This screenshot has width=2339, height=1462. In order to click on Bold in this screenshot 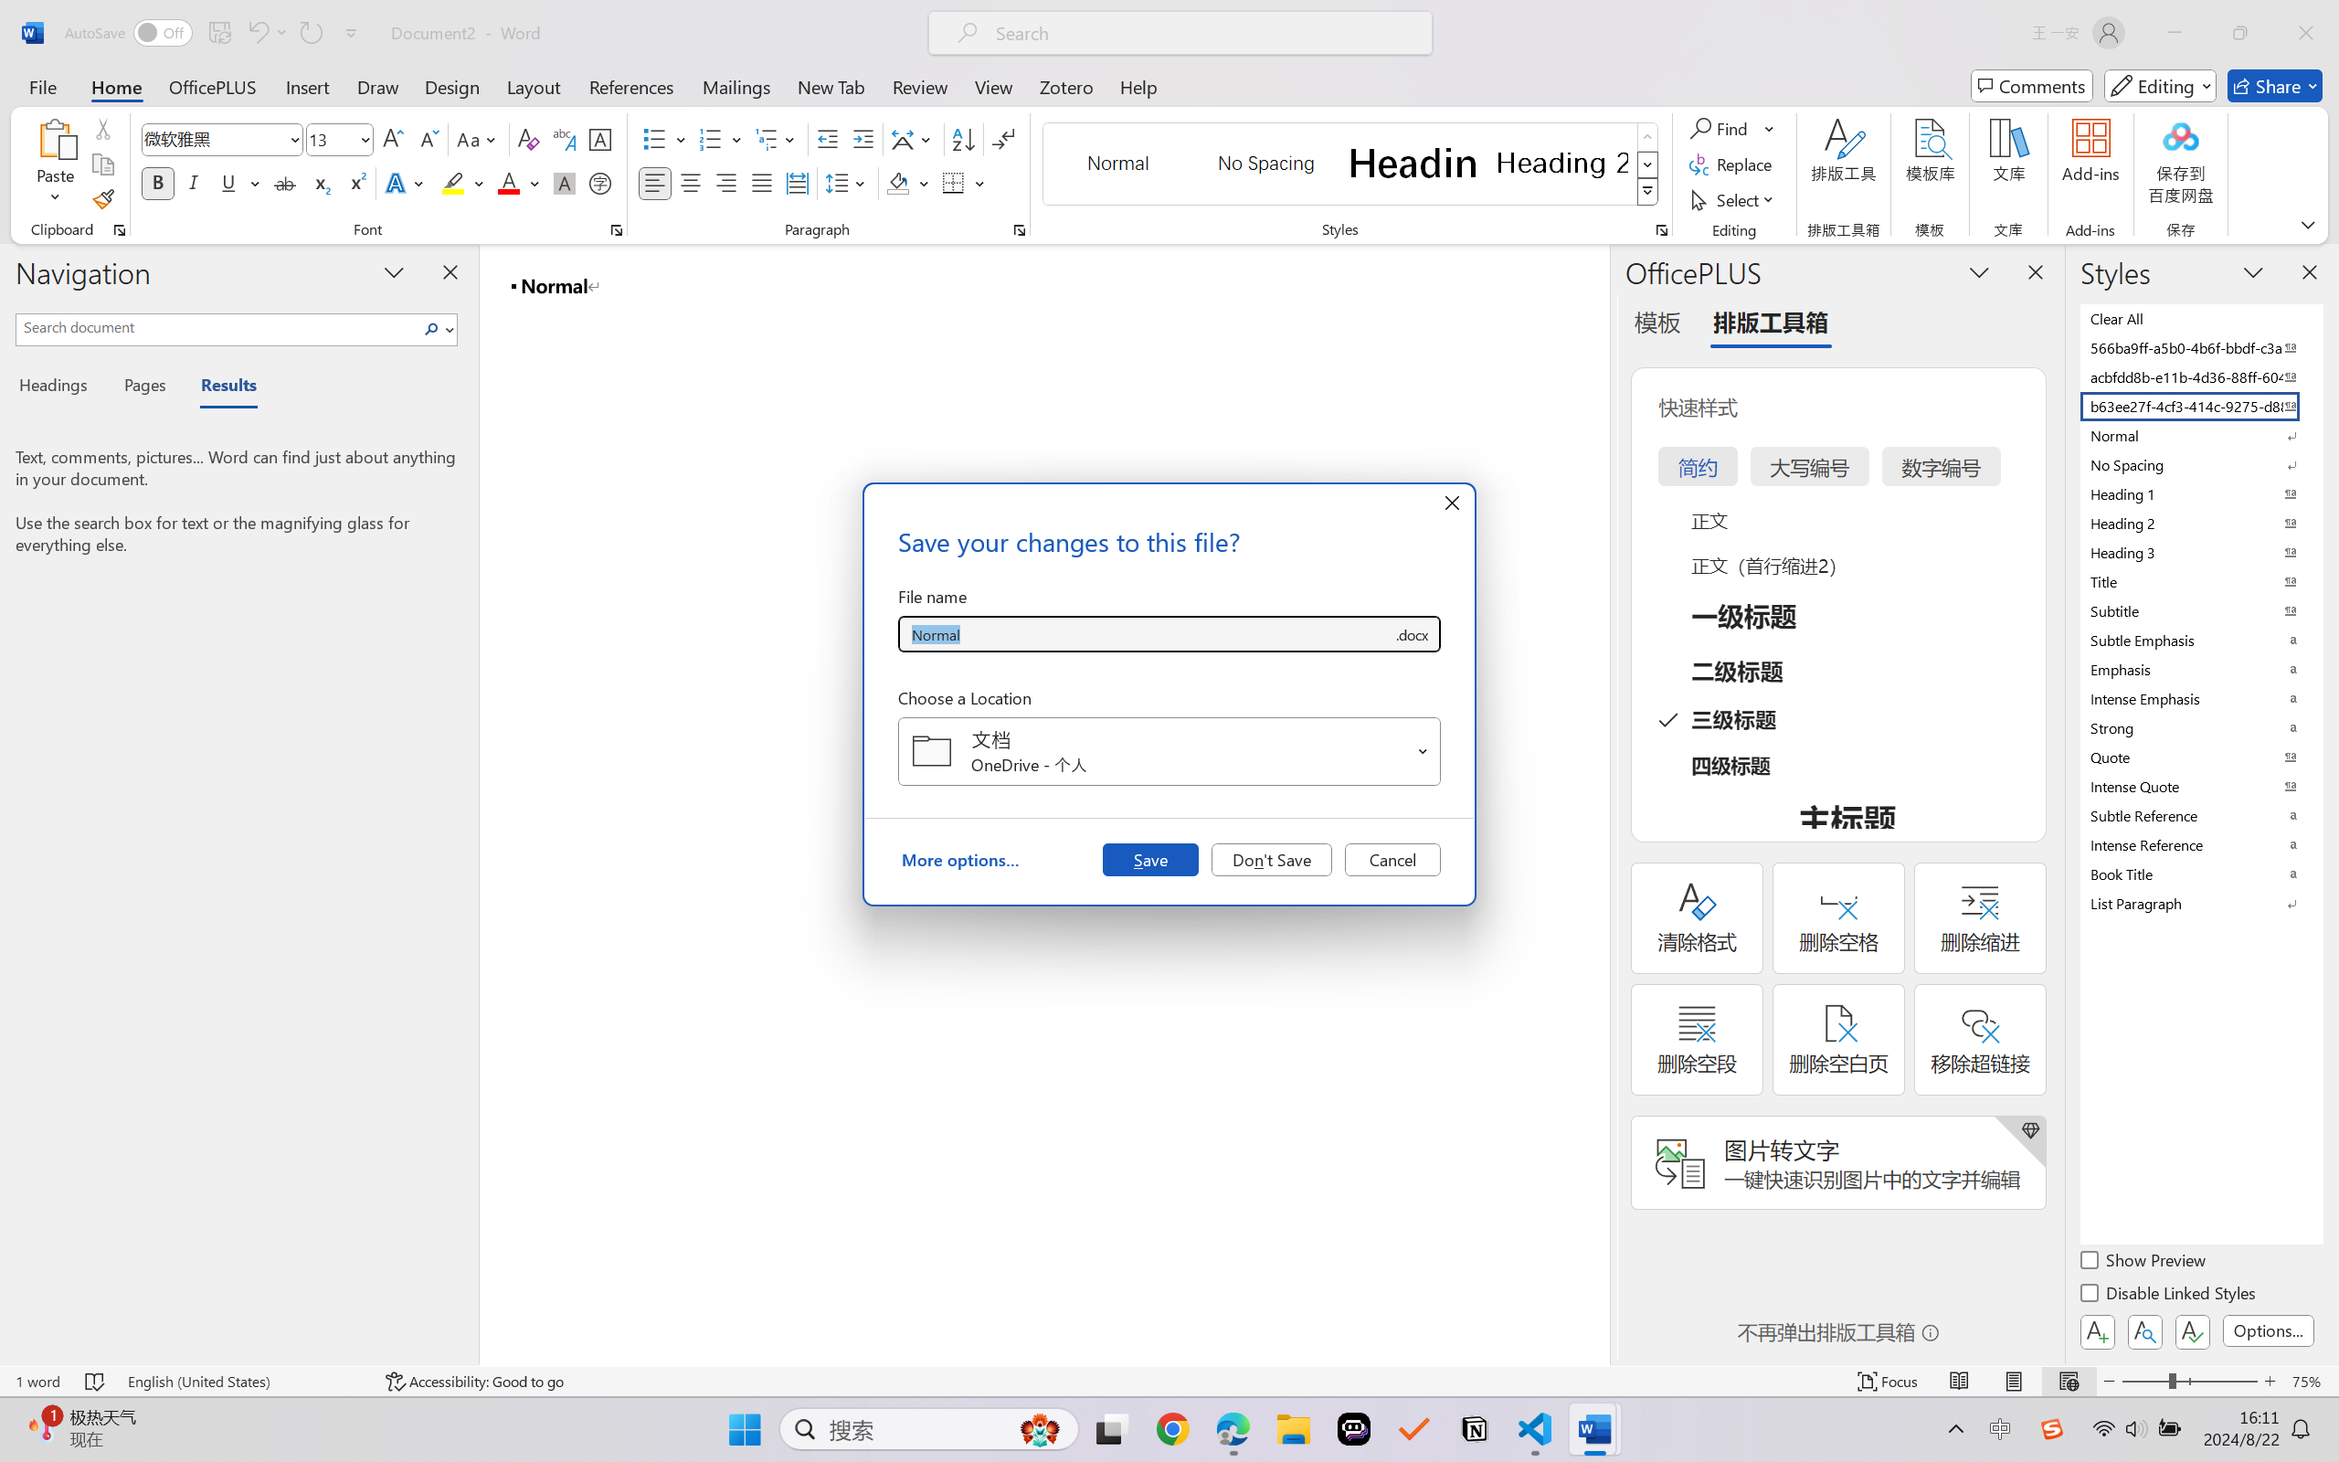, I will do `click(159, 183)`.